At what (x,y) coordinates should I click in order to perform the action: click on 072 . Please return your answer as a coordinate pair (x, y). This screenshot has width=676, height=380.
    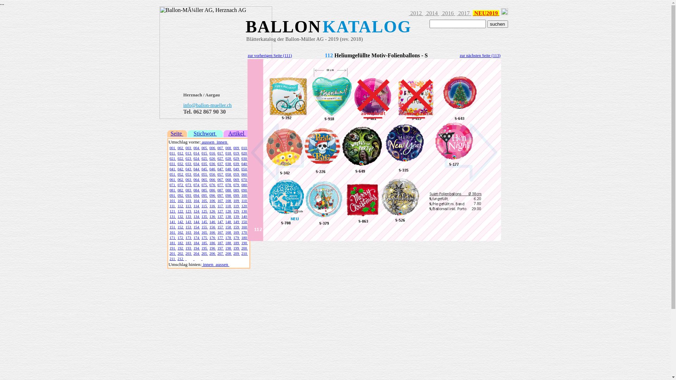
    Looking at the image, I should click on (181, 185).